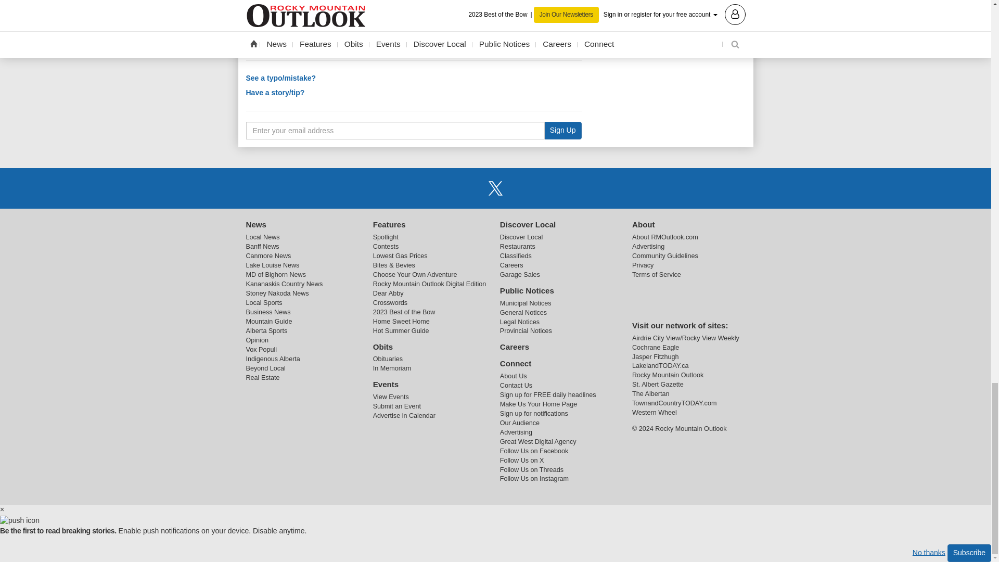 This screenshot has height=562, width=999. I want to click on Instagram, so click(522, 188).